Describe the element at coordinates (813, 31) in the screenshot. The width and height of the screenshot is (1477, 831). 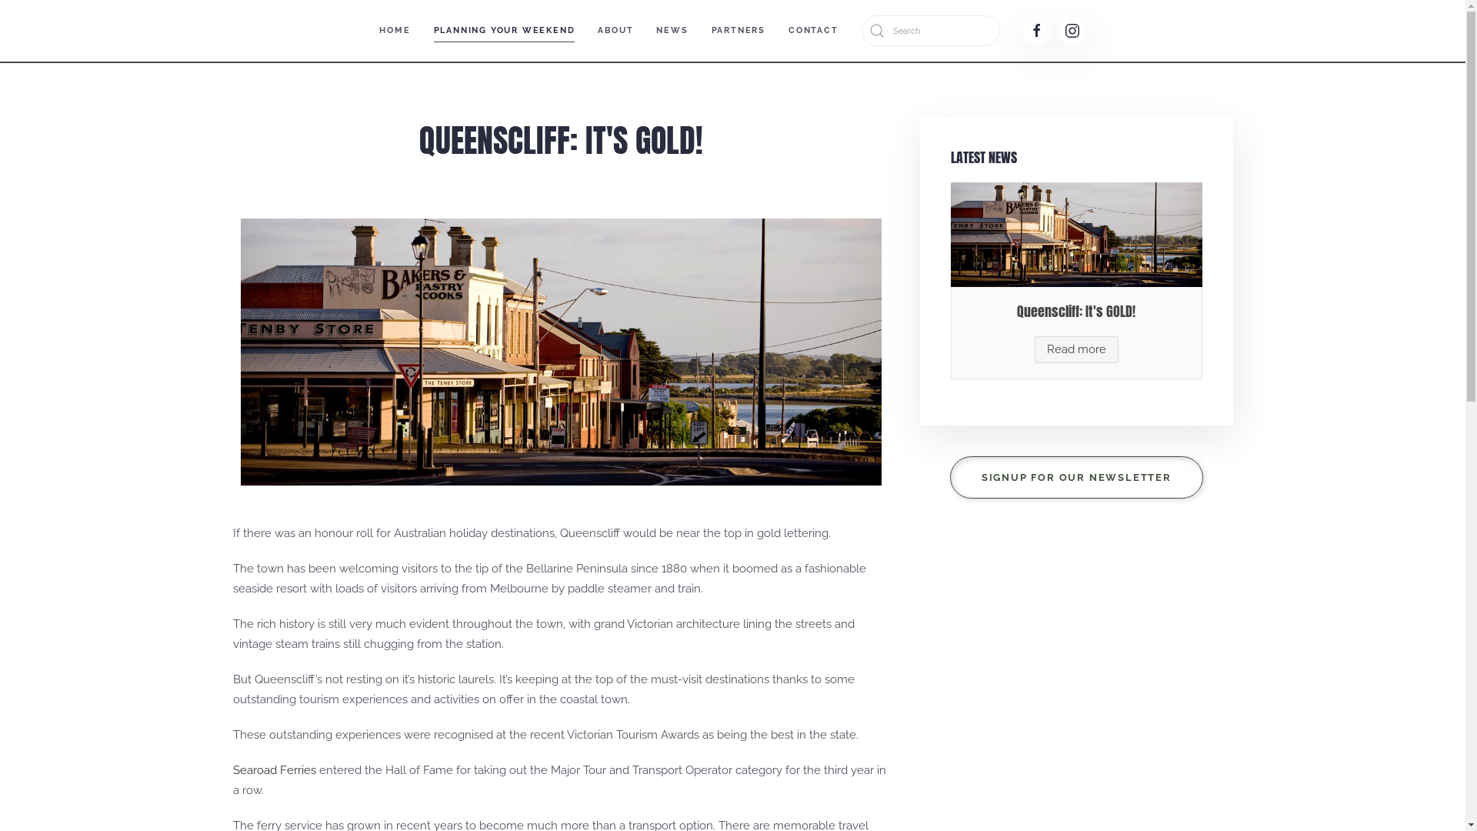
I see `CONTACT` at that location.